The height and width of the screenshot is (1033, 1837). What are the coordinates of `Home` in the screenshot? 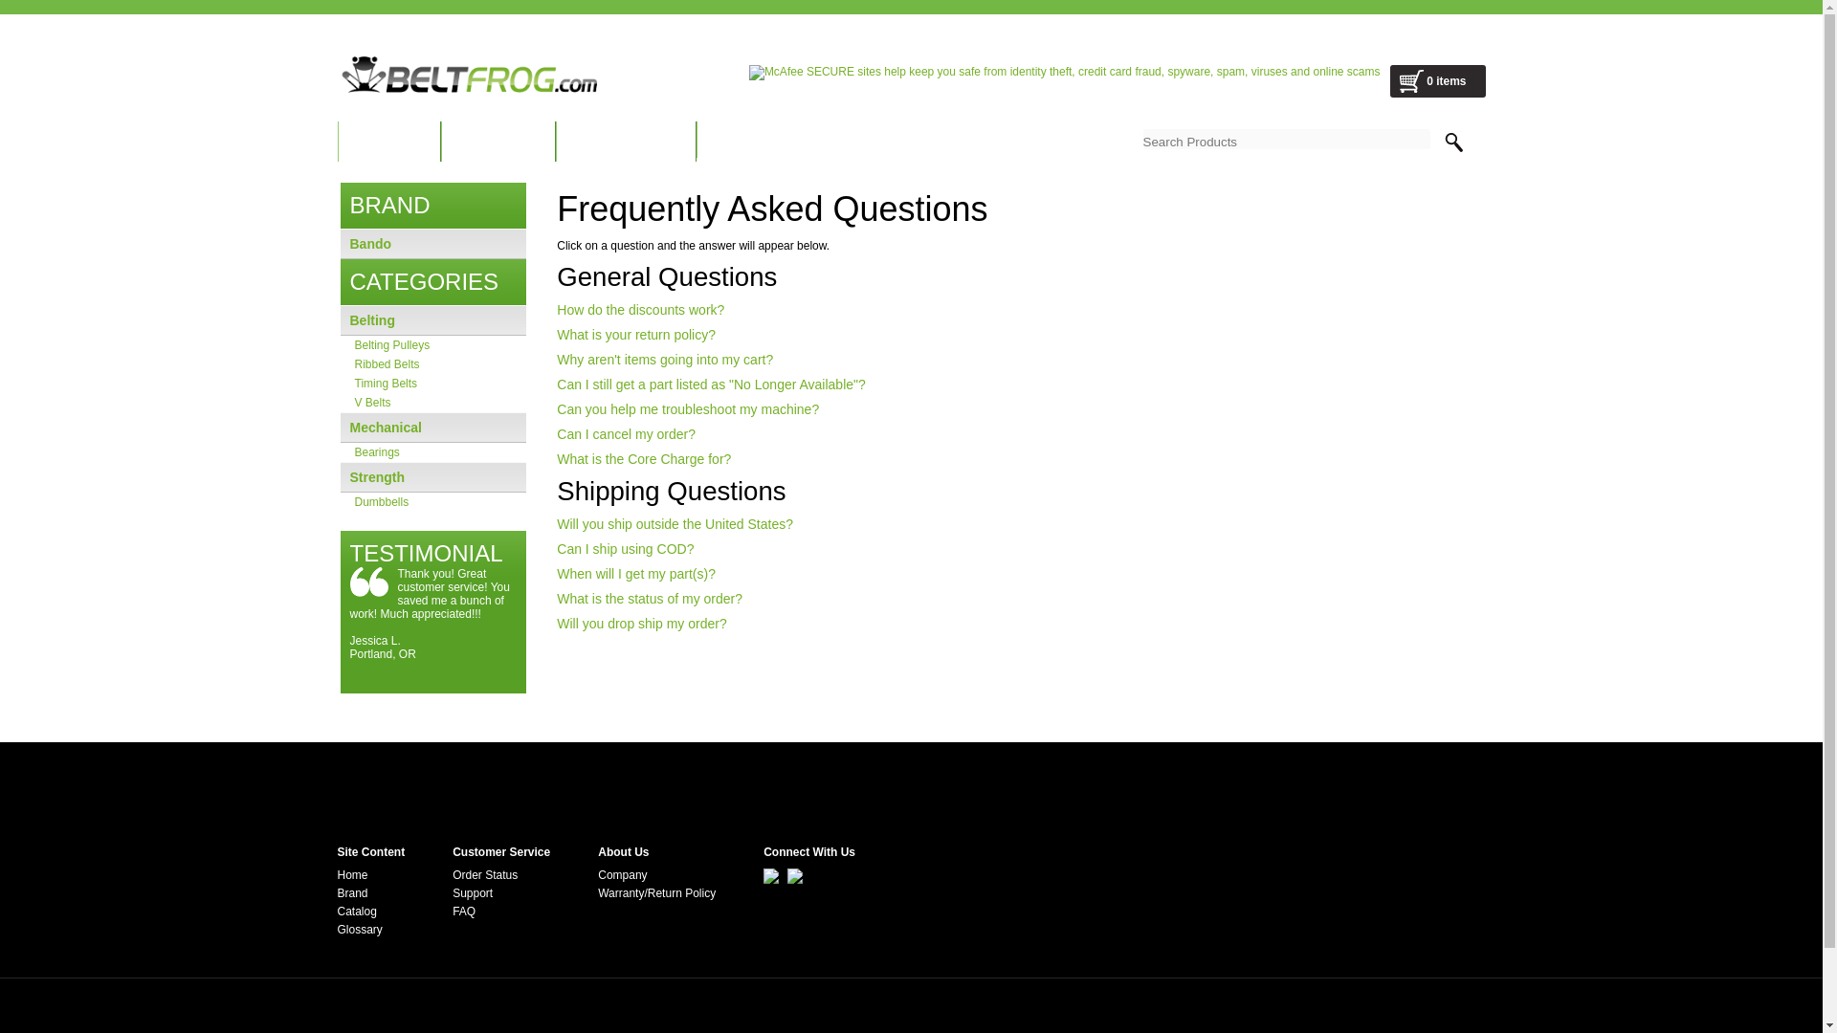 It's located at (352, 875).